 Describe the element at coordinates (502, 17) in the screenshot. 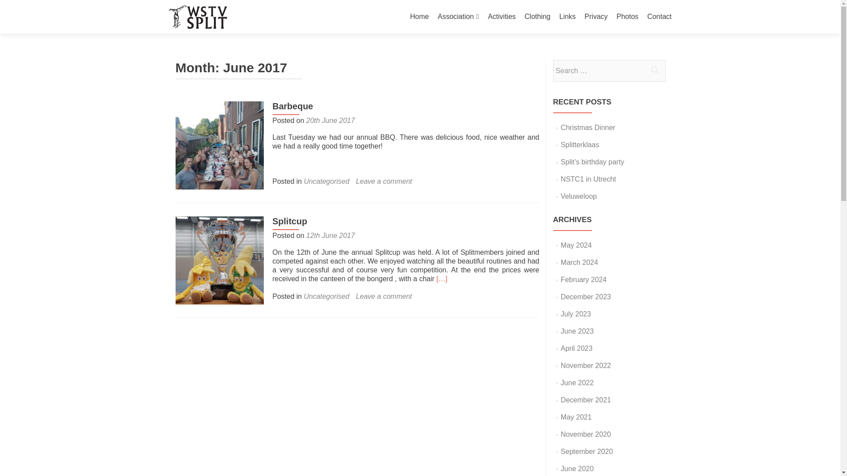

I see `Activities` at that location.